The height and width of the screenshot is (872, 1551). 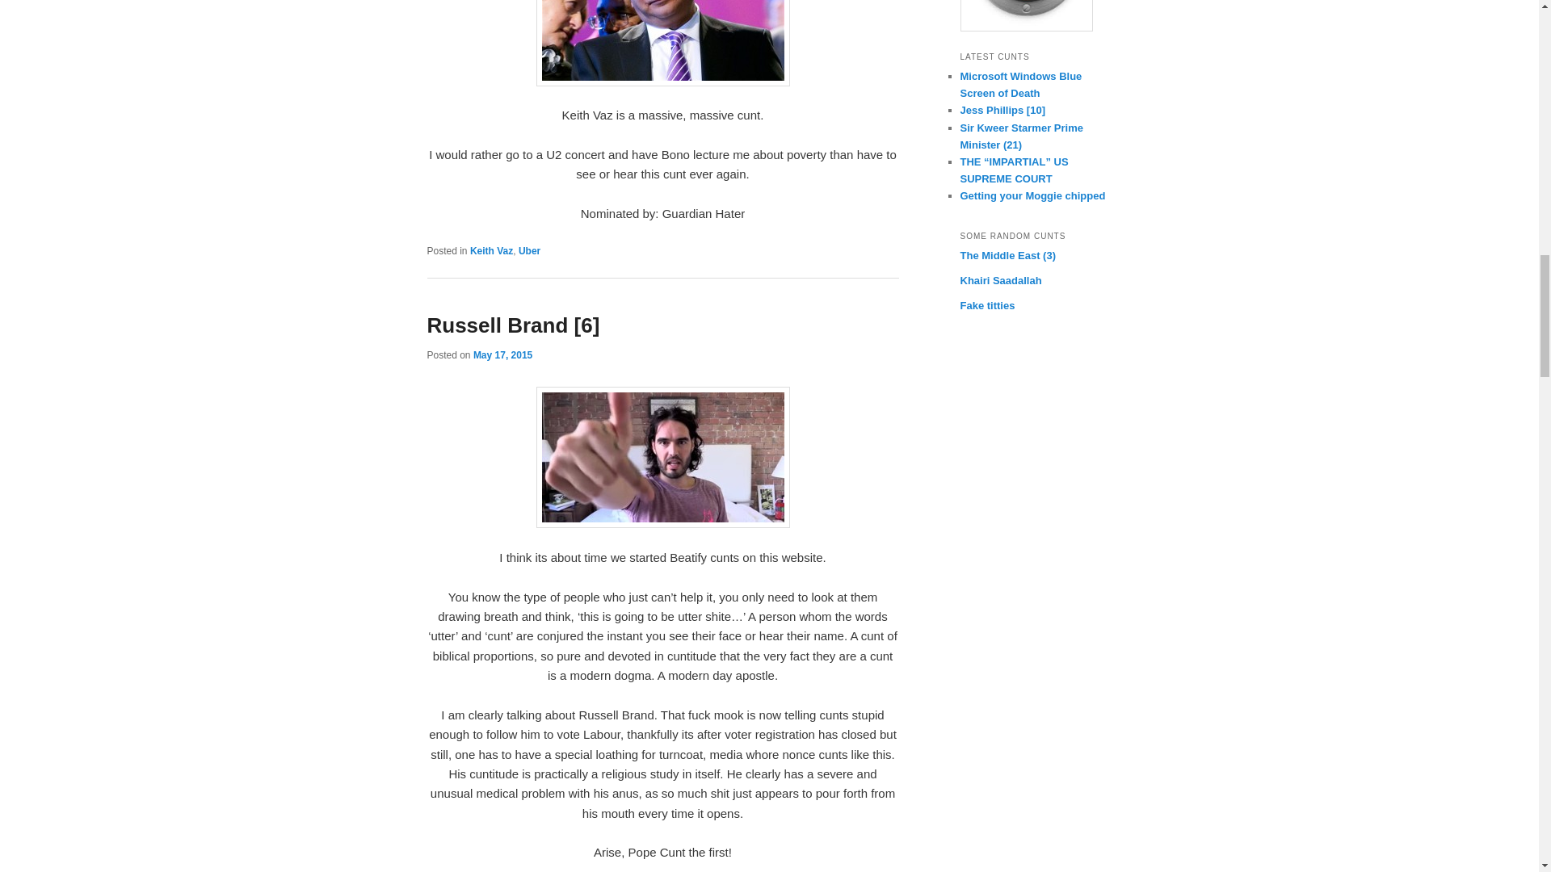 What do you see at coordinates (491, 250) in the screenshot?
I see `Keith Vaz` at bounding box center [491, 250].